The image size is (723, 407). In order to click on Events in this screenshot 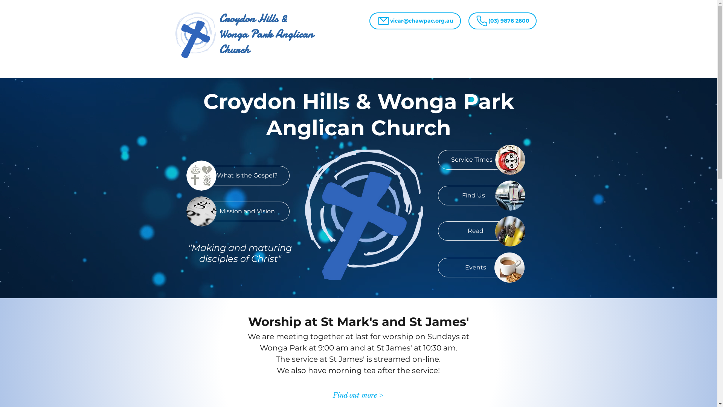, I will do `click(475, 268)`.